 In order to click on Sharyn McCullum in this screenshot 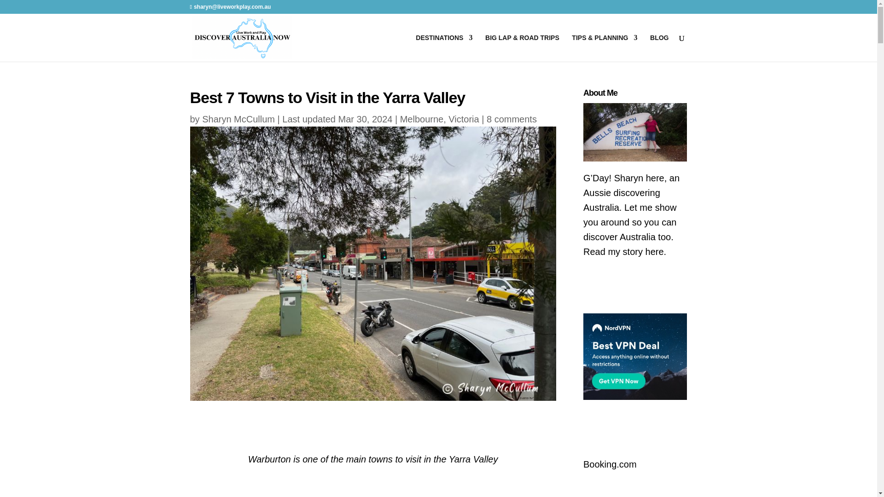, I will do `click(238, 119)`.